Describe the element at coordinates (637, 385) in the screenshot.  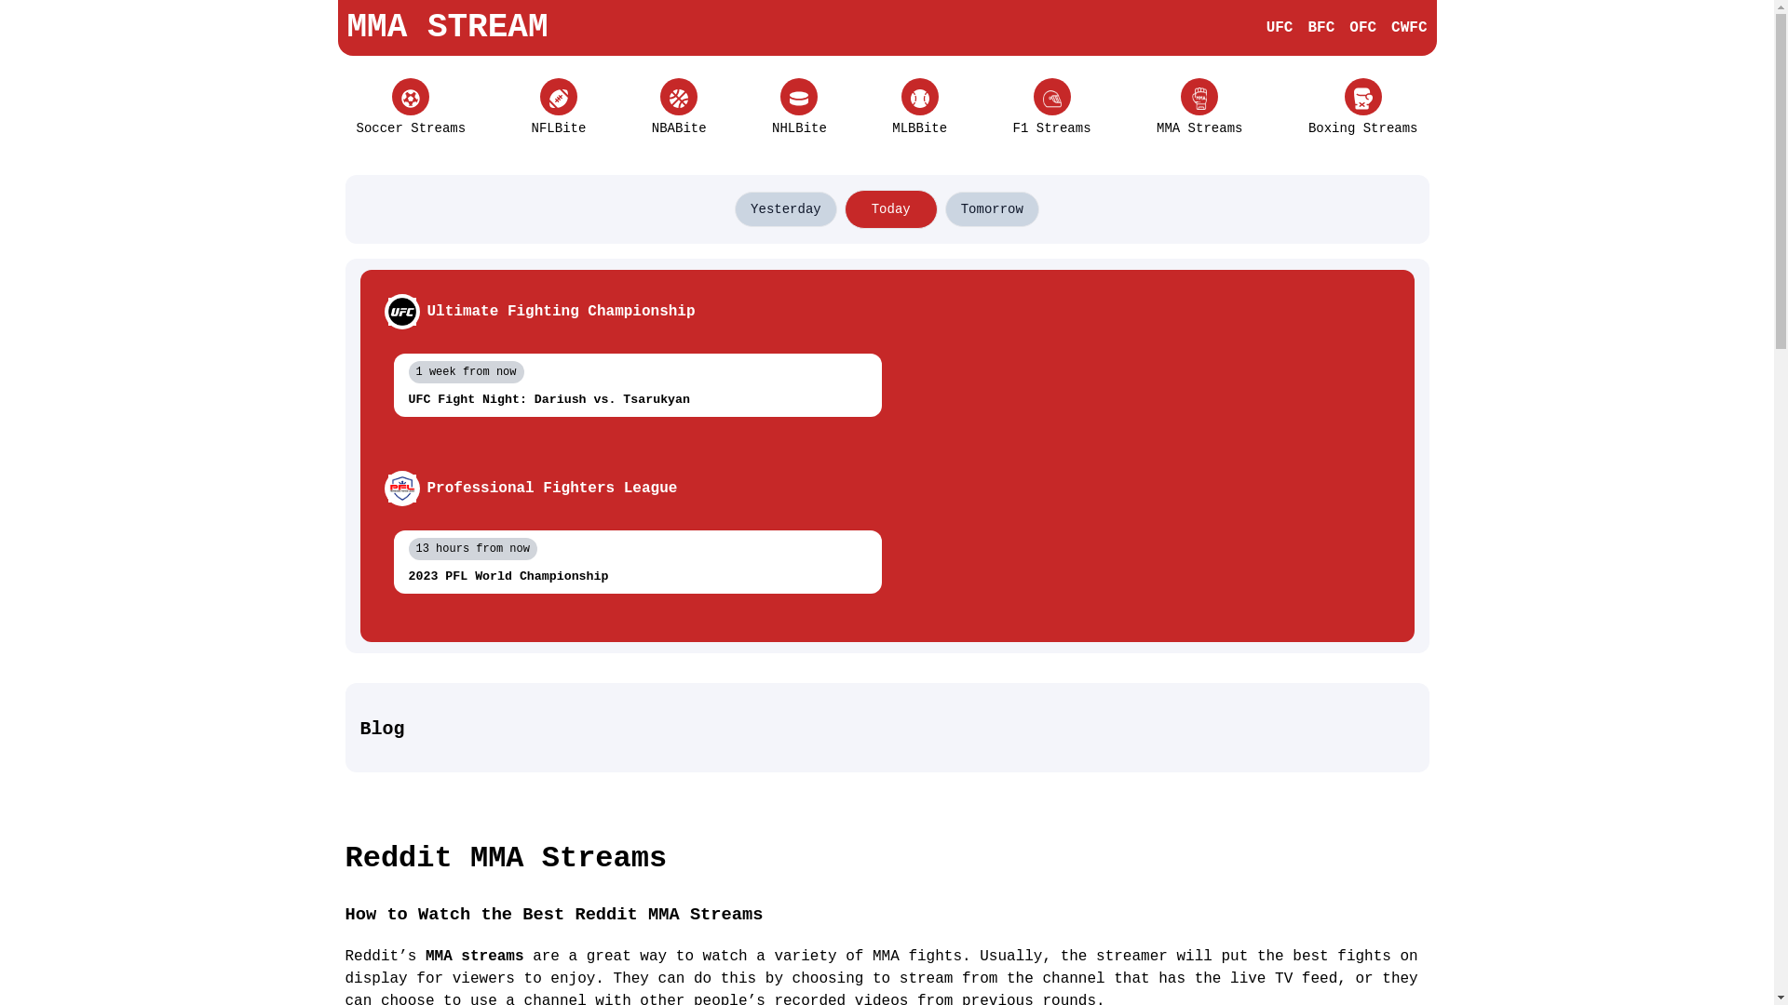
I see `1 week from now
UFC Fight Night: Dariush vs. Tsarukyan` at that location.